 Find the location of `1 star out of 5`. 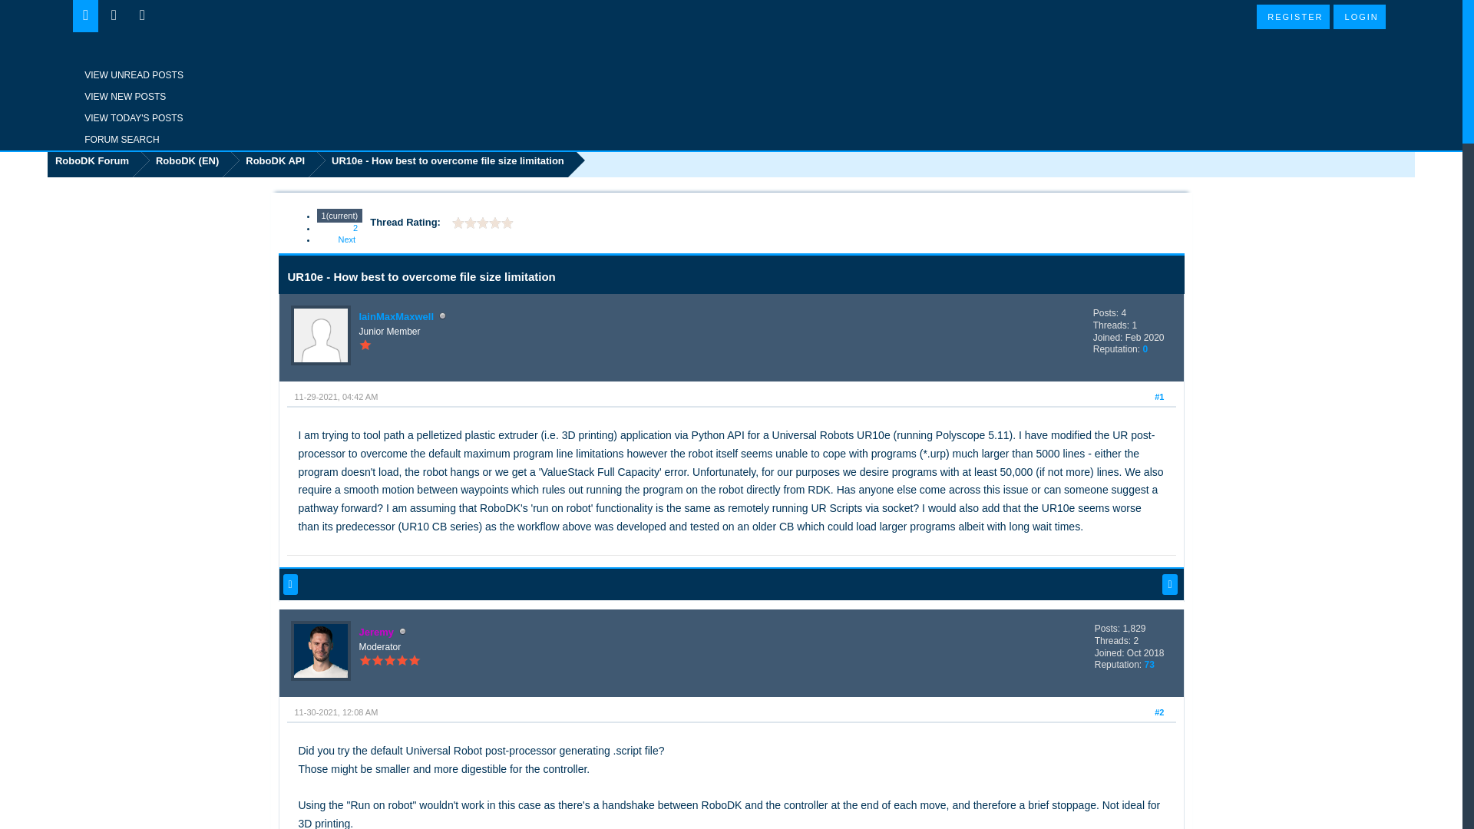

1 star out of 5 is located at coordinates (458, 223).